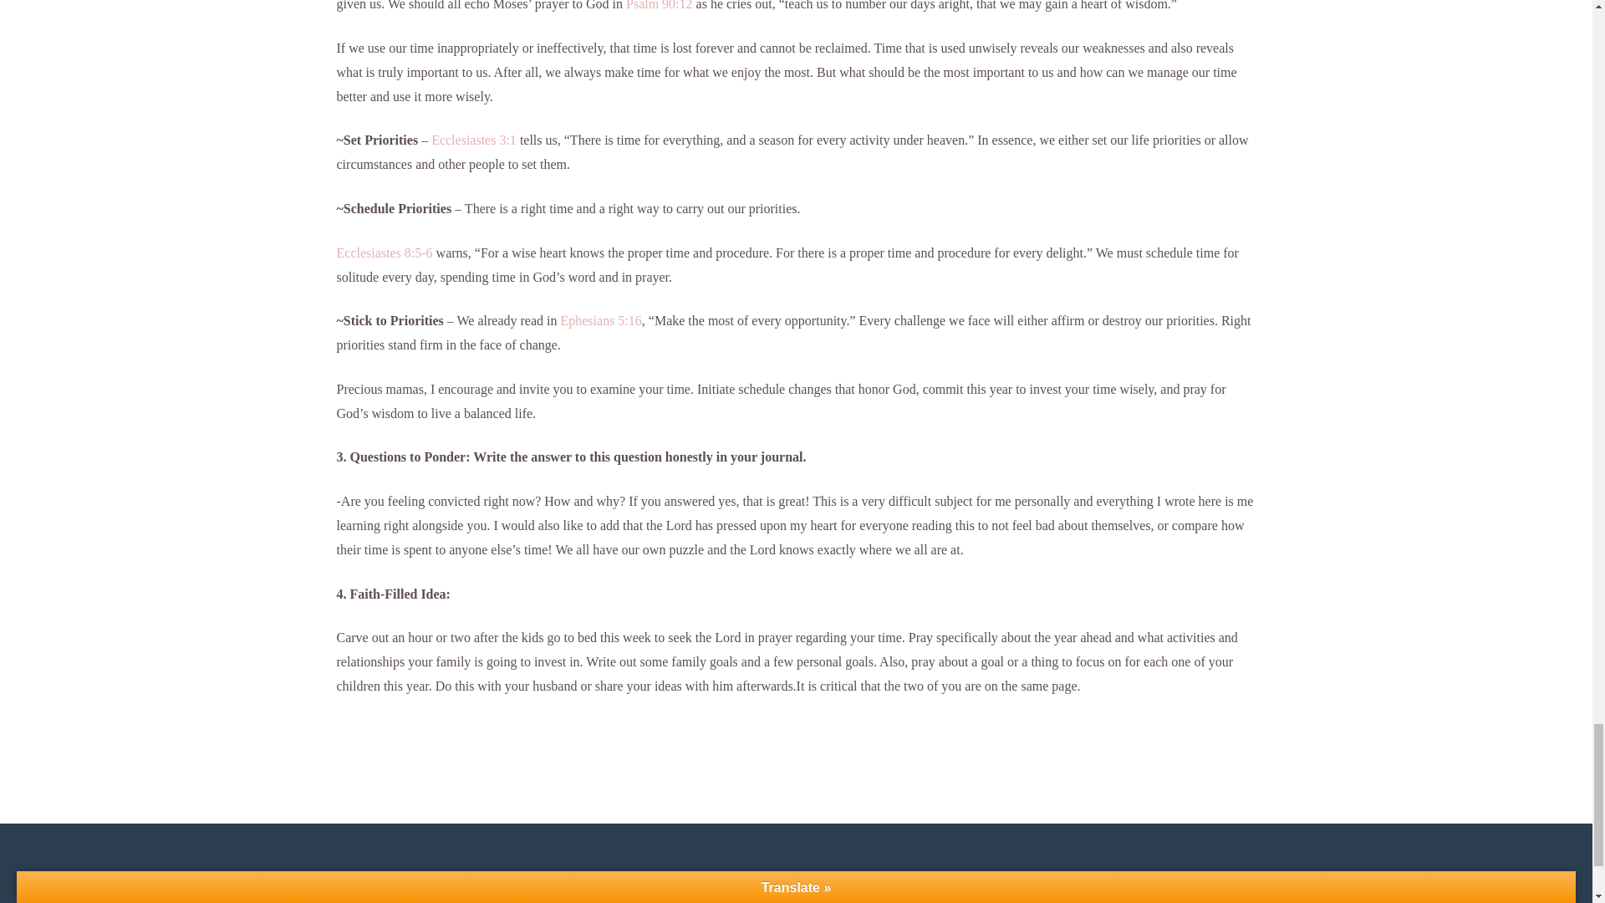 The image size is (1605, 903). What do you see at coordinates (693, 893) in the screenshot?
I see `Facebook` at bounding box center [693, 893].